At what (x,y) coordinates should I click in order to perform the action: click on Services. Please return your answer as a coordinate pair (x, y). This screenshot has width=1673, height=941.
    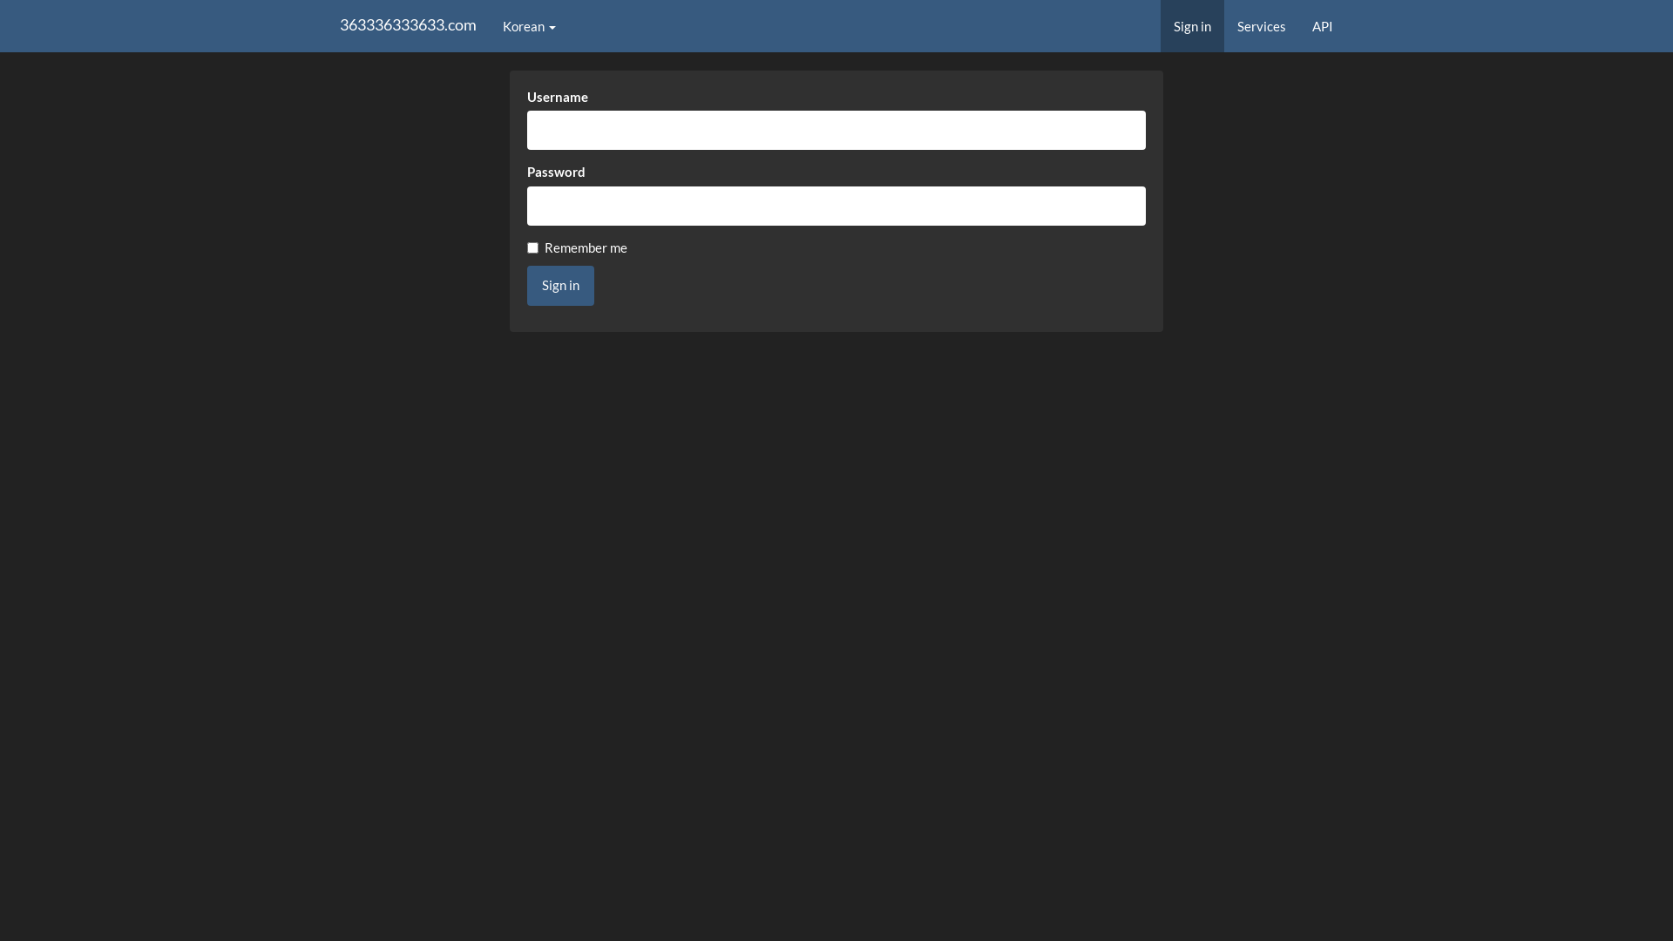
    Looking at the image, I should click on (1262, 26).